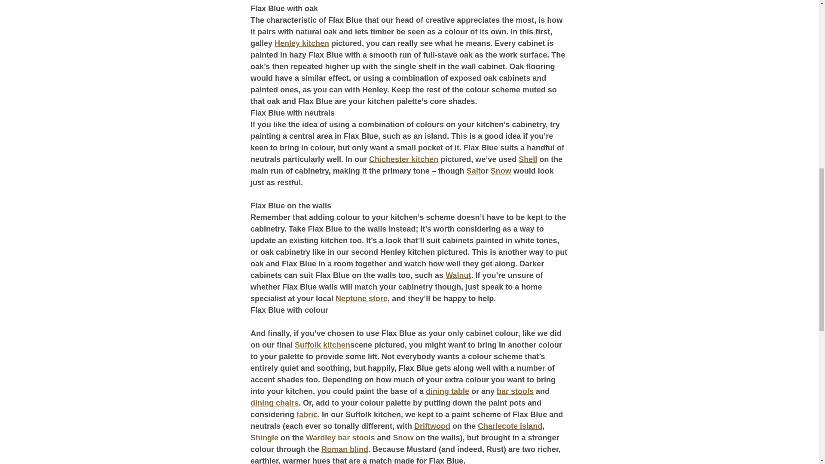  I want to click on Roman blind, so click(344, 449).